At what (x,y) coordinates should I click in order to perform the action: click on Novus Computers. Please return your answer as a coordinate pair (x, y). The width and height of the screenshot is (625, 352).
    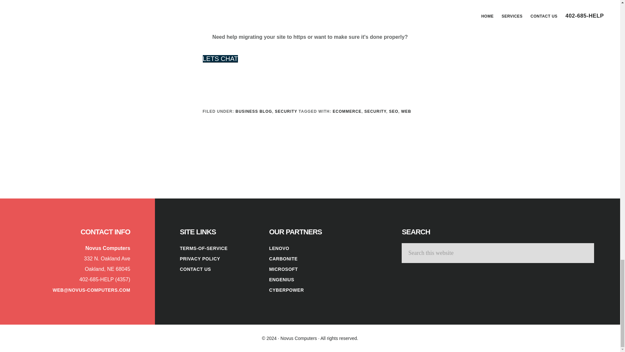
    Looking at the image, I should click on (299, 338).